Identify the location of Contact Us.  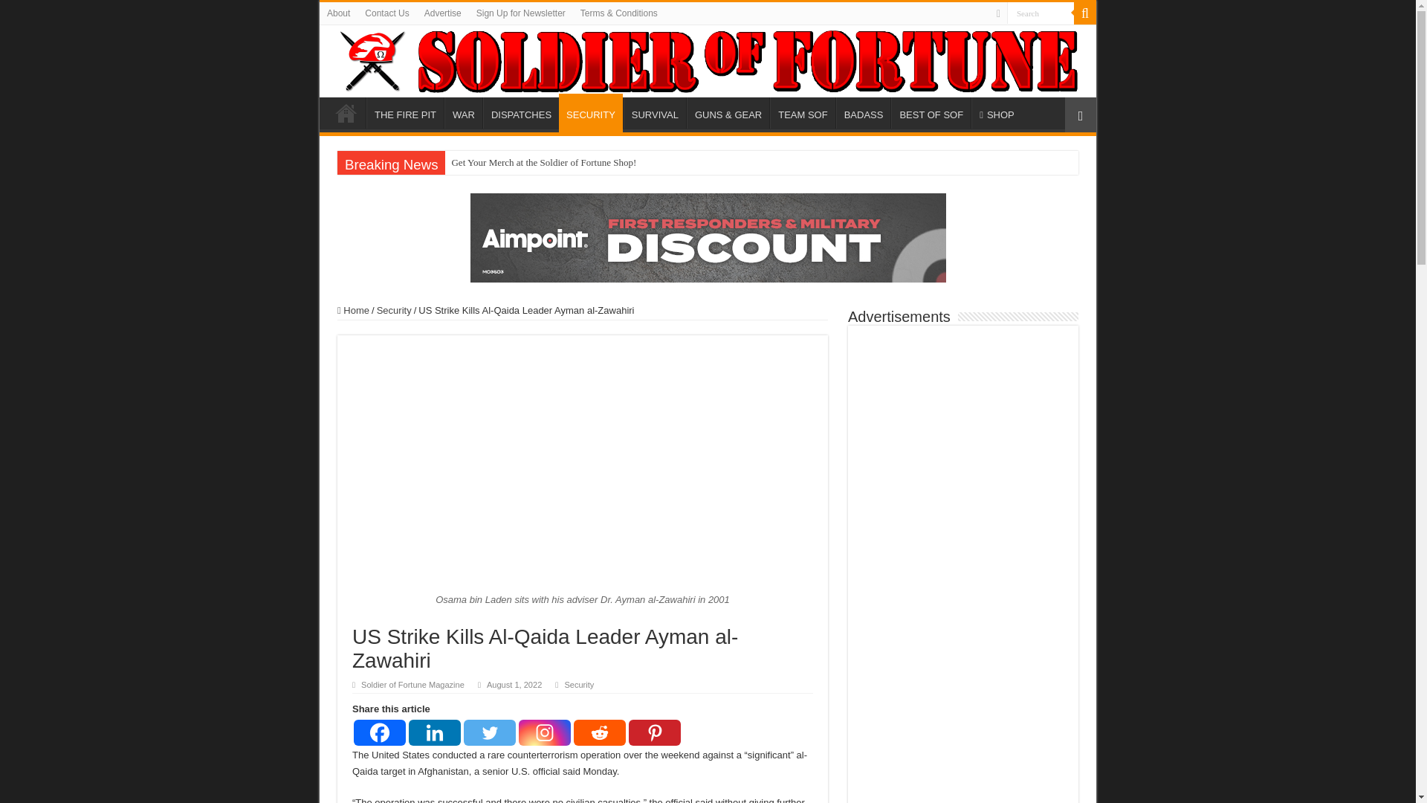
(386, 13).